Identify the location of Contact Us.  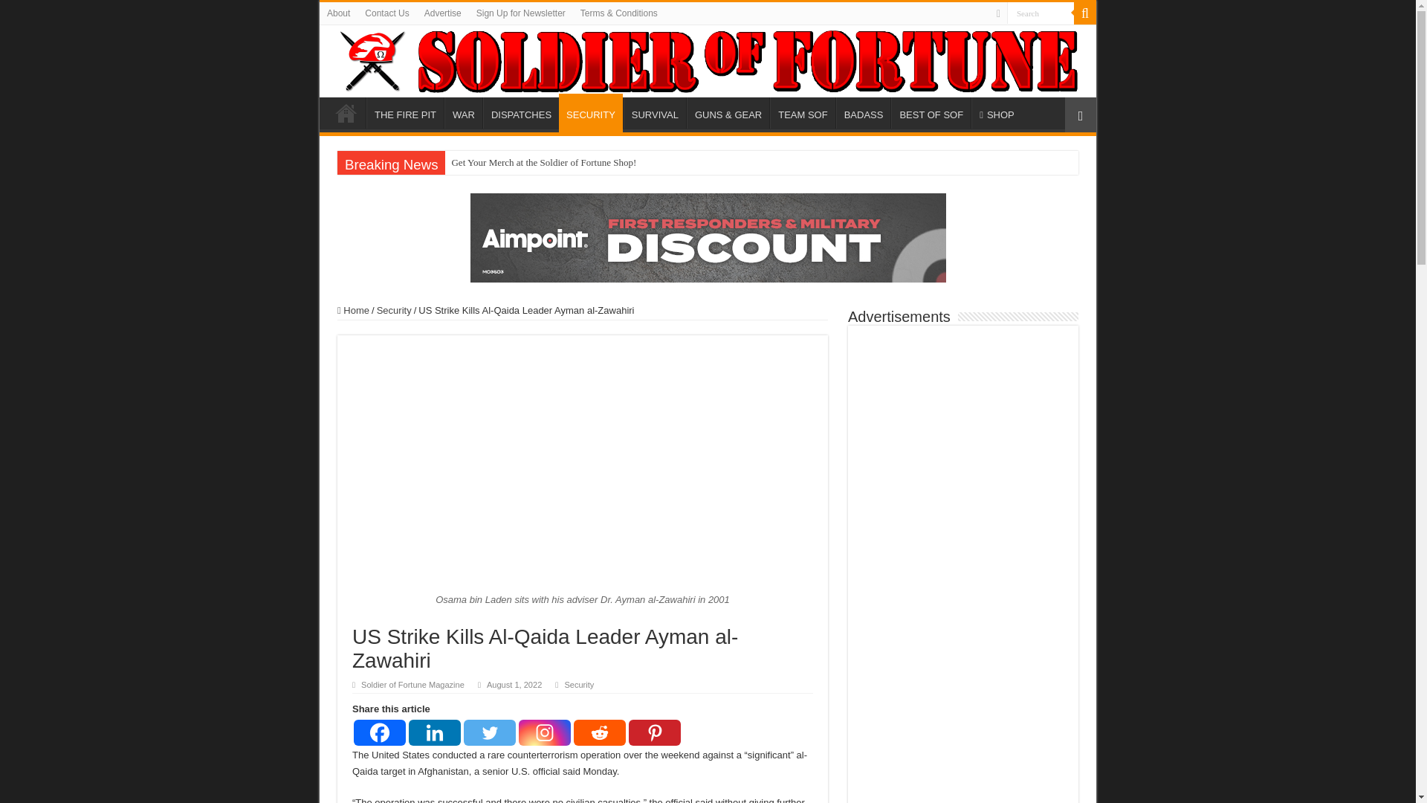
(386, 13).